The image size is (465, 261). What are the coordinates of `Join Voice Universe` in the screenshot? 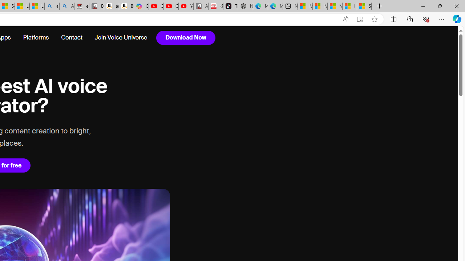 It's located at (121, 38).